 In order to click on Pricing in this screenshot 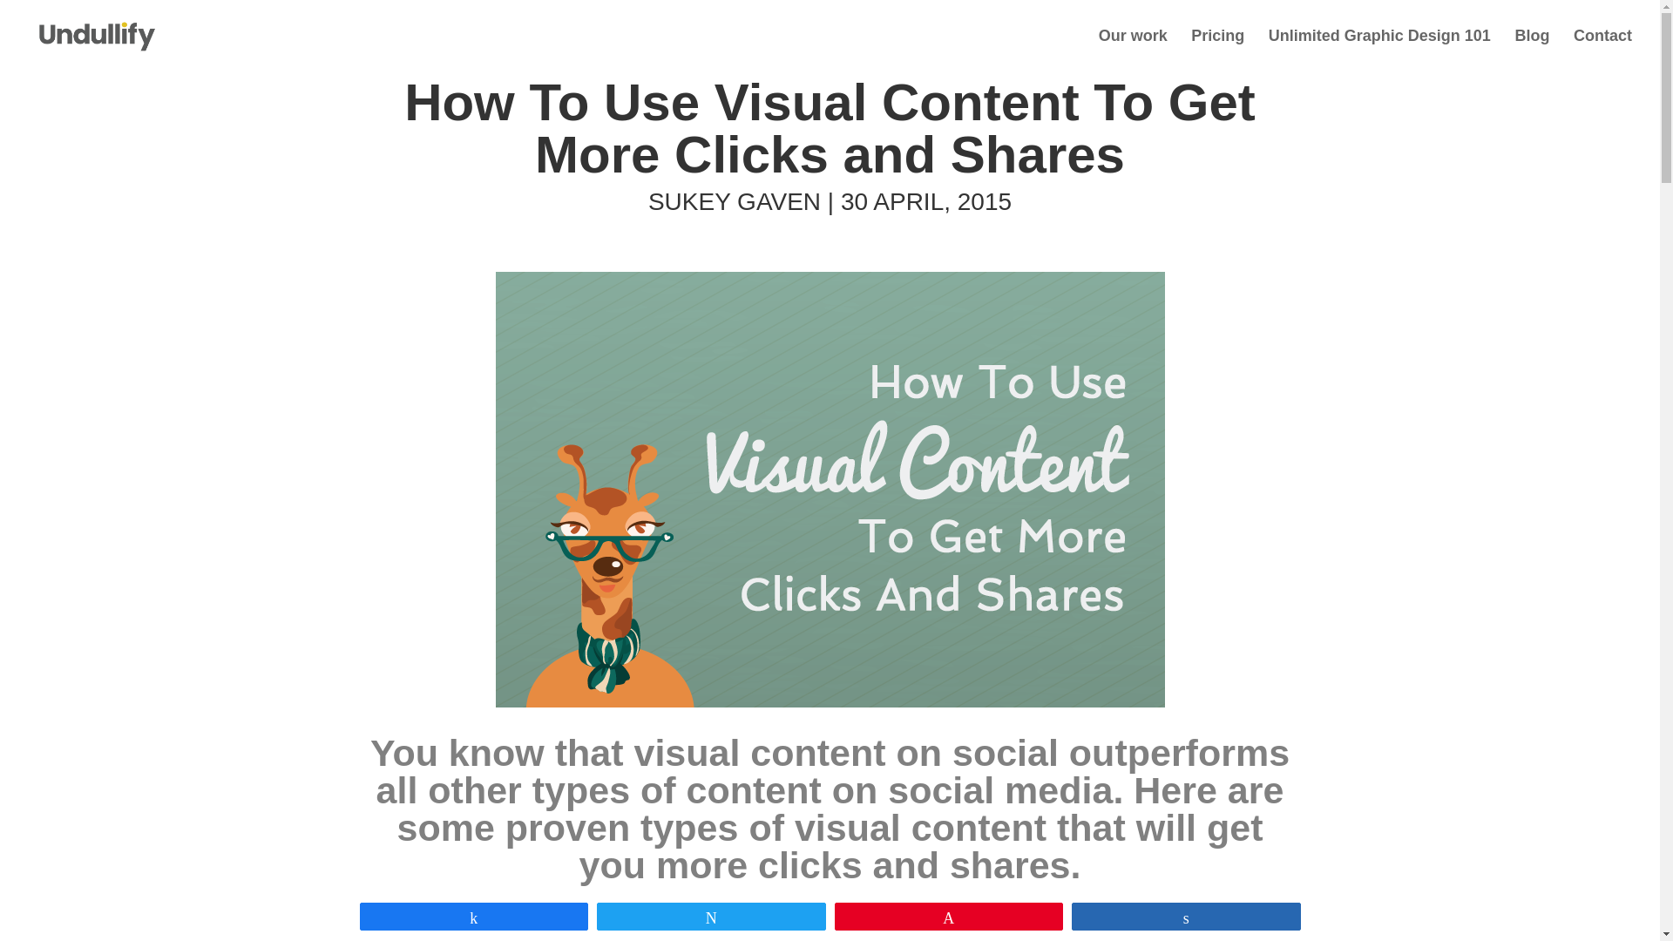, I will do `click(1218, 51)`.